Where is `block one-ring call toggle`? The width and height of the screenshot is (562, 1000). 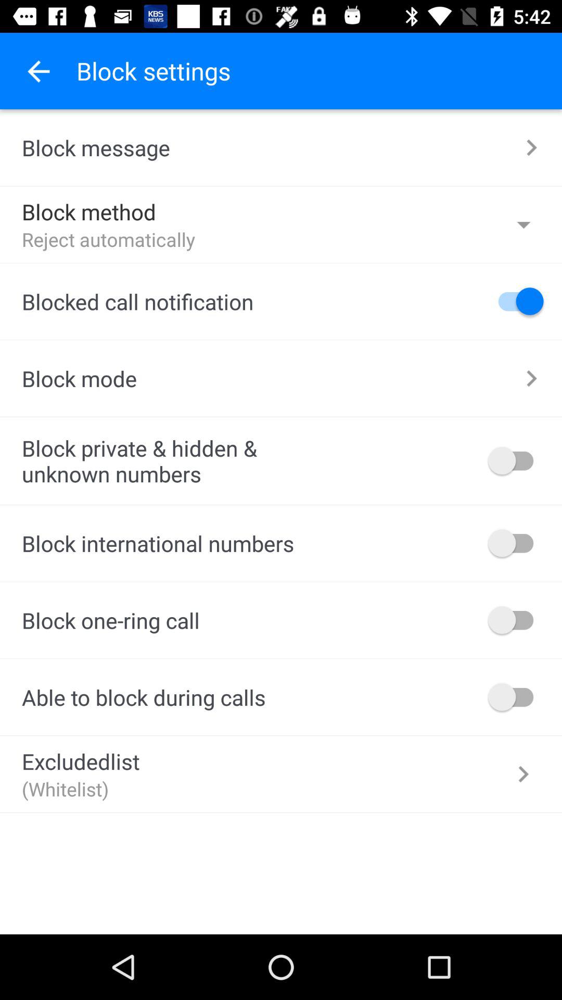
block one-ring call toggle is located at coordinates (516, 620).